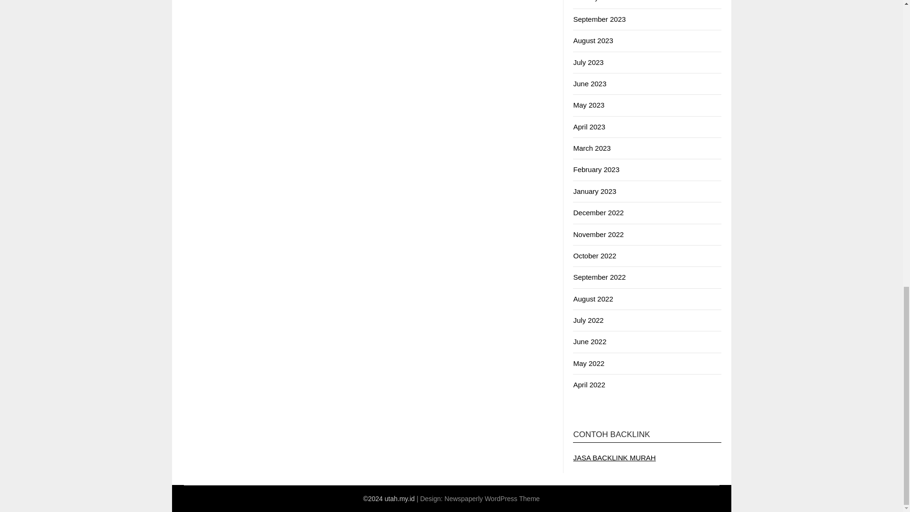 The image size is (910, 512). Describe the element at coordinates (590, 83) in the screenshot. I see `June 2023` at that location.